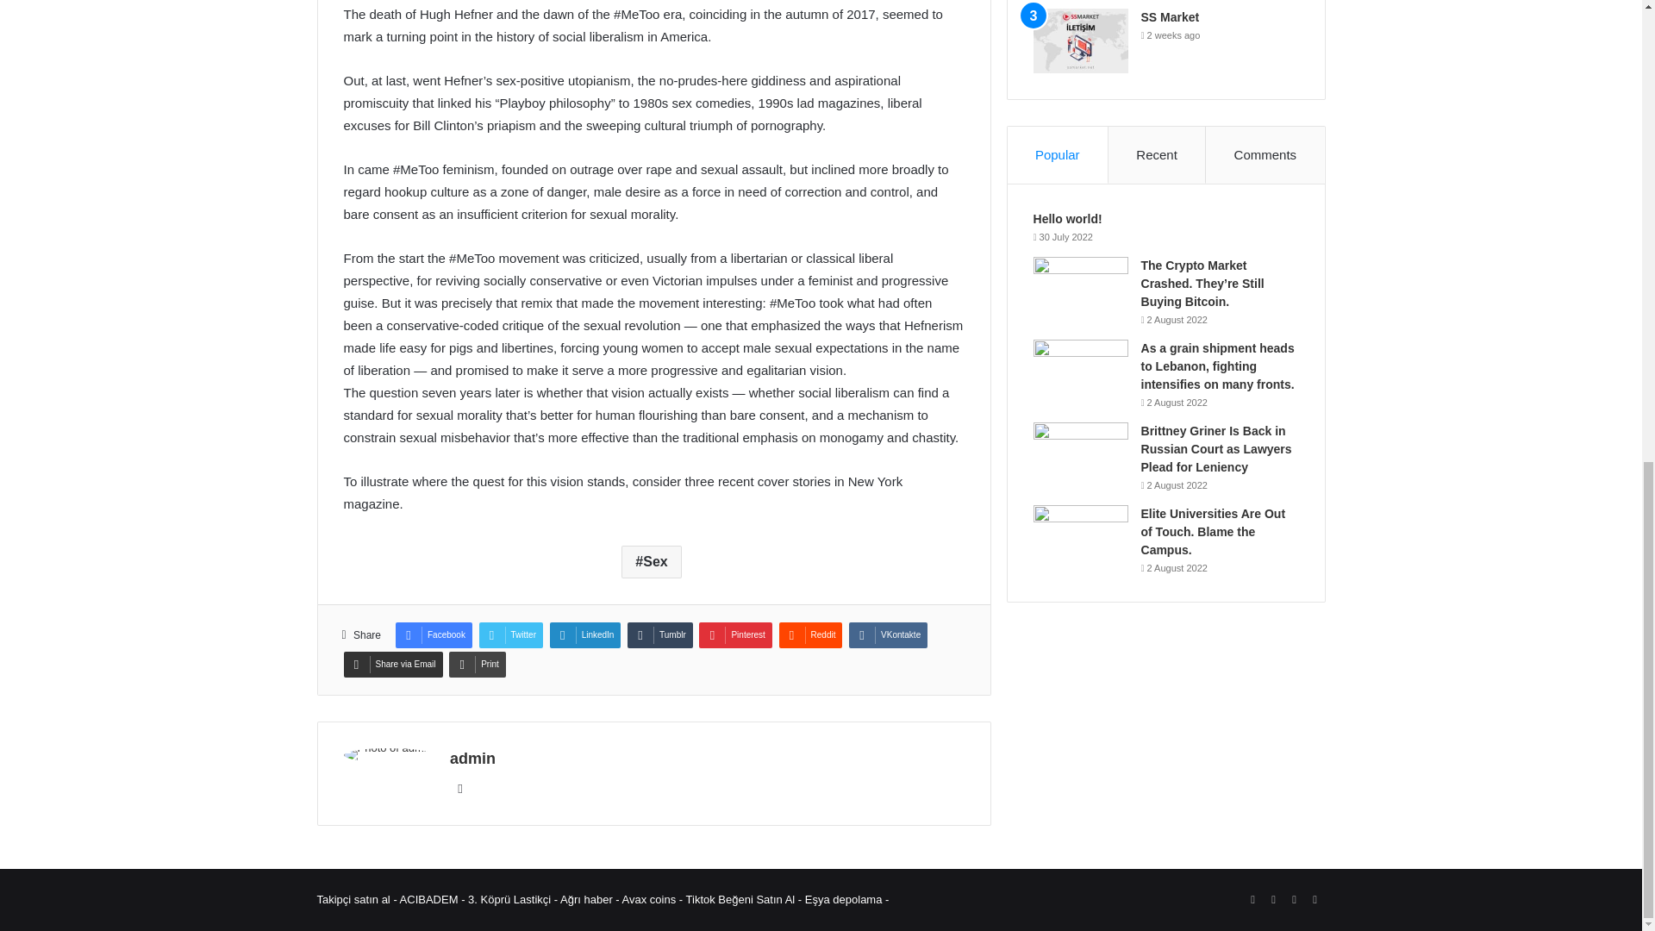  I want to click on Facebook, so click(433, 634).